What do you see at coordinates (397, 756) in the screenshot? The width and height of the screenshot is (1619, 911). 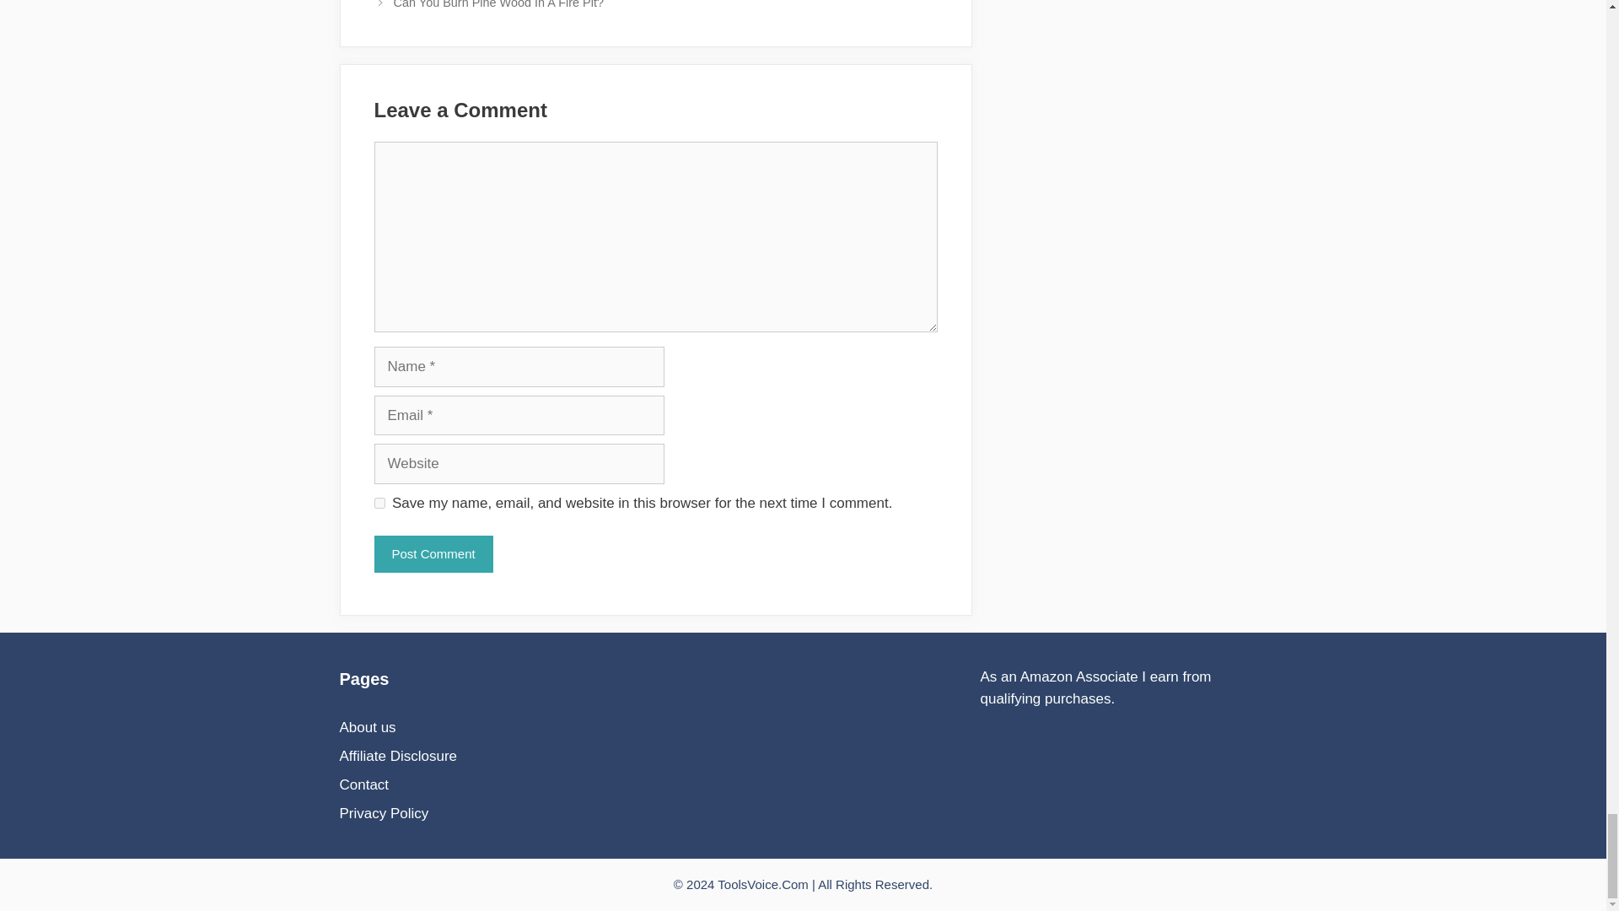 I see `Affiliate Disclosure` at bounding box center [397, 756].